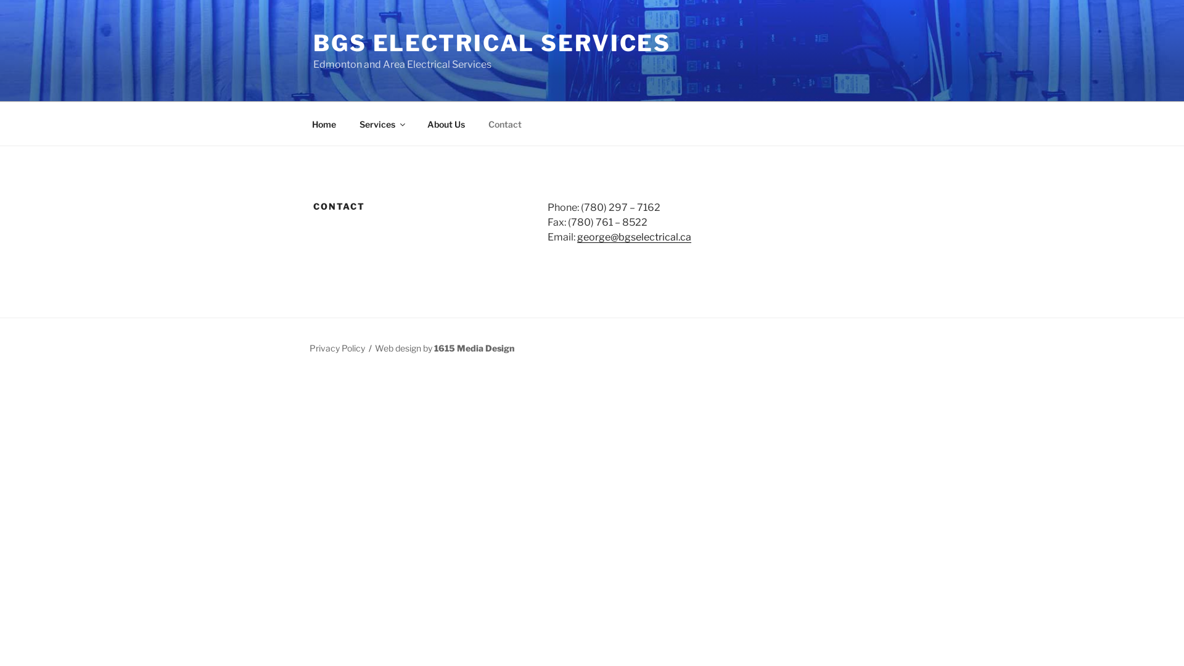  What do you see at coordinates (0, 0) in the screenshot?
I see `Skip to content` at bounding box center [0, 0].